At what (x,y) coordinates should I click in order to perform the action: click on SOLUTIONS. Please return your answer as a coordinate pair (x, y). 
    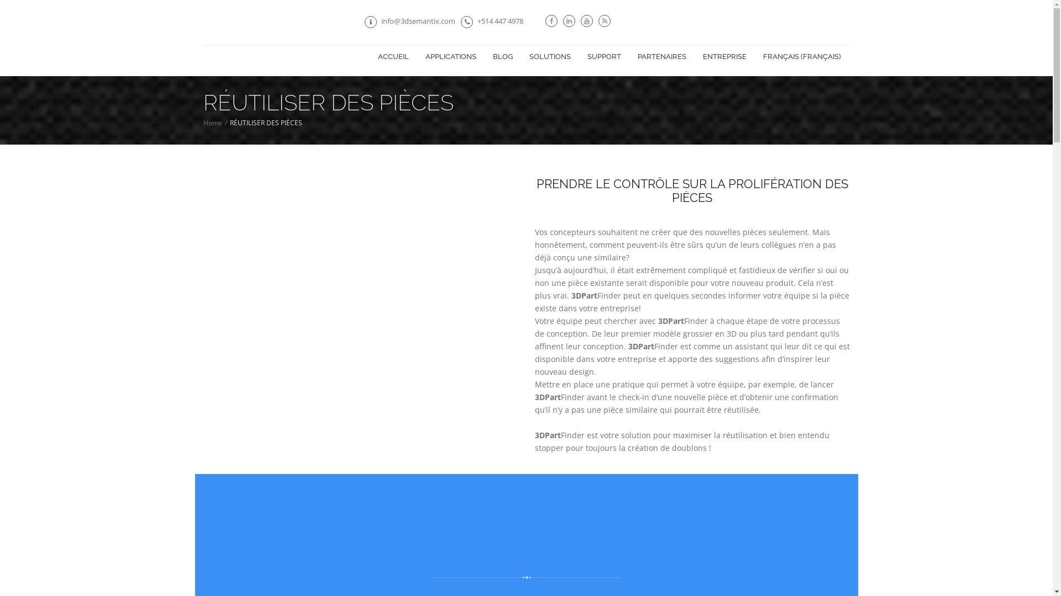
    Looking at the image, I should click on (549, 57).